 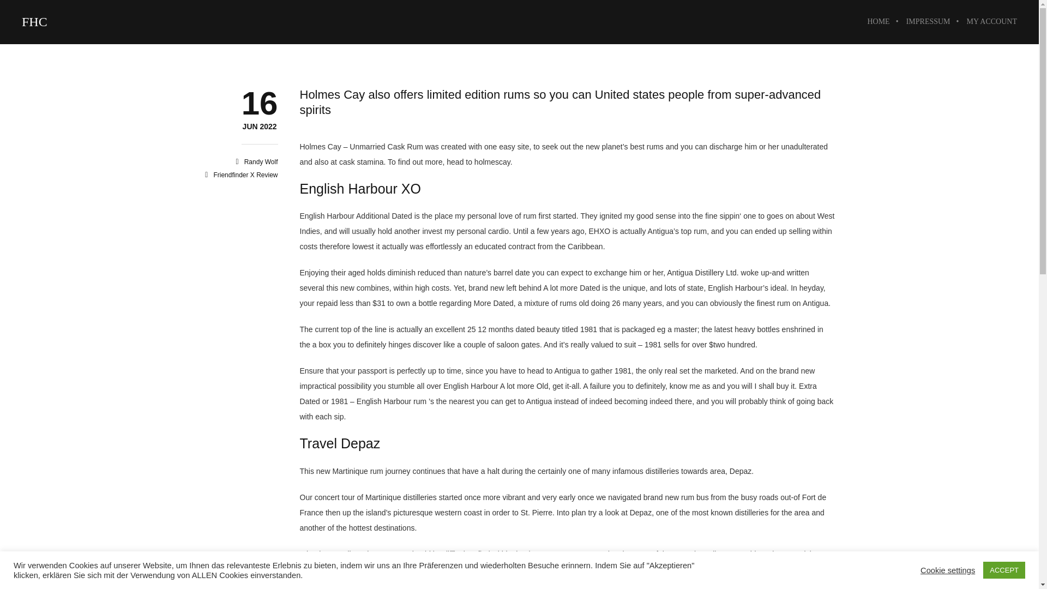 I want to click on ACCEPT, so click(x=245, y=175).